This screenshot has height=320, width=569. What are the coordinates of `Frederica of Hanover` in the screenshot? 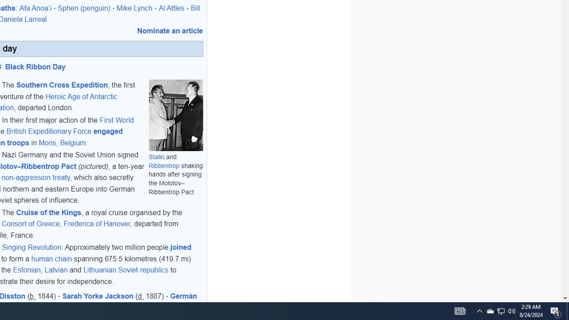 It's located at (97, 224).